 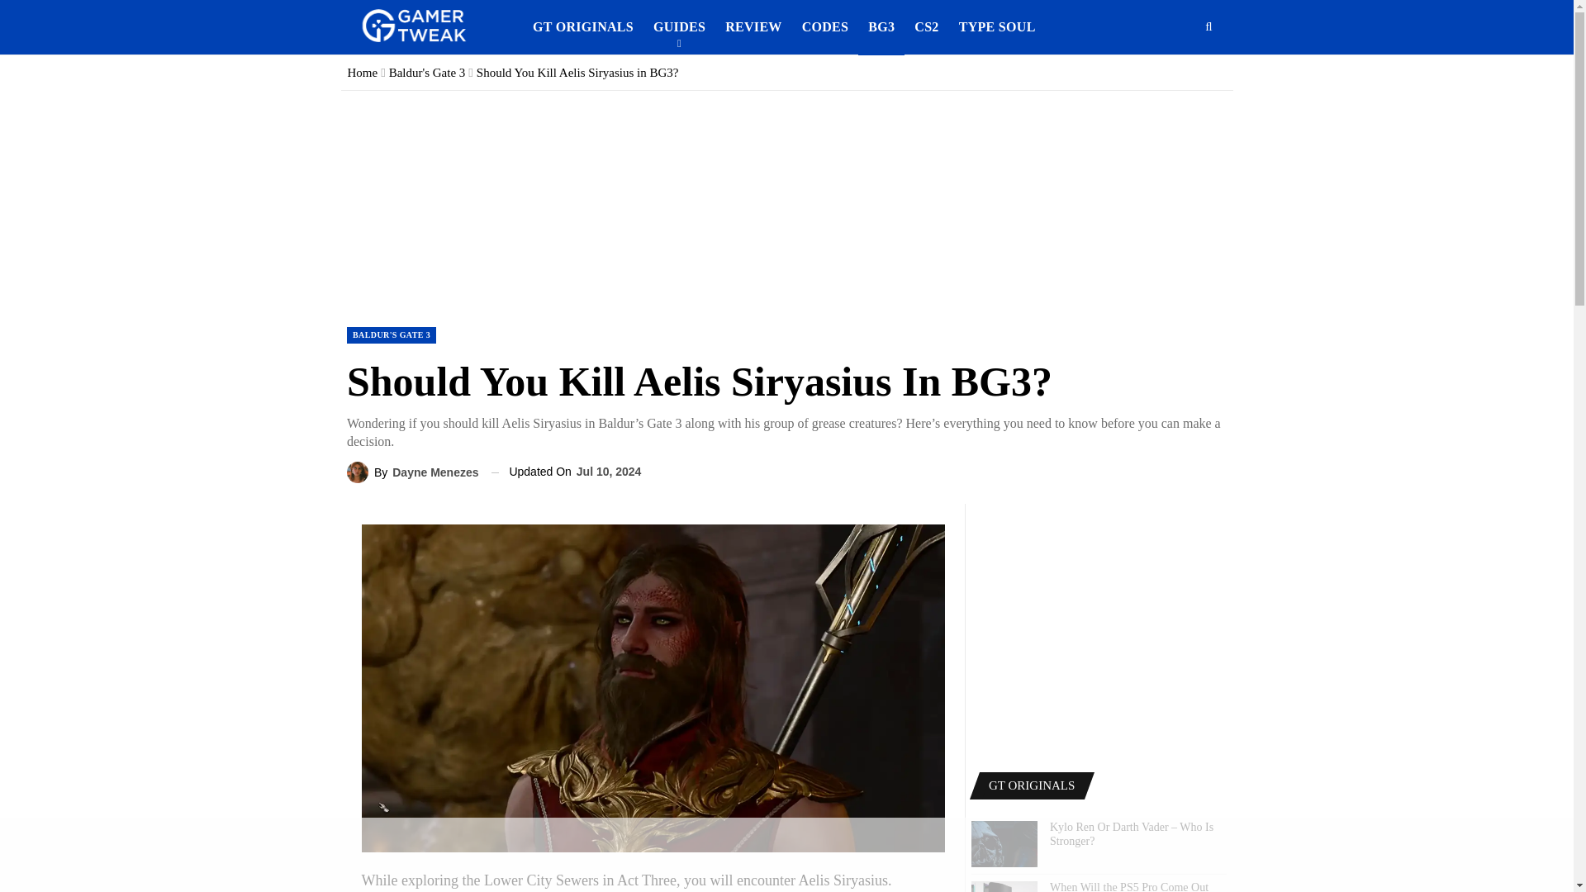 I want to click on TYPE SOUL, so click(x=996, y=26).